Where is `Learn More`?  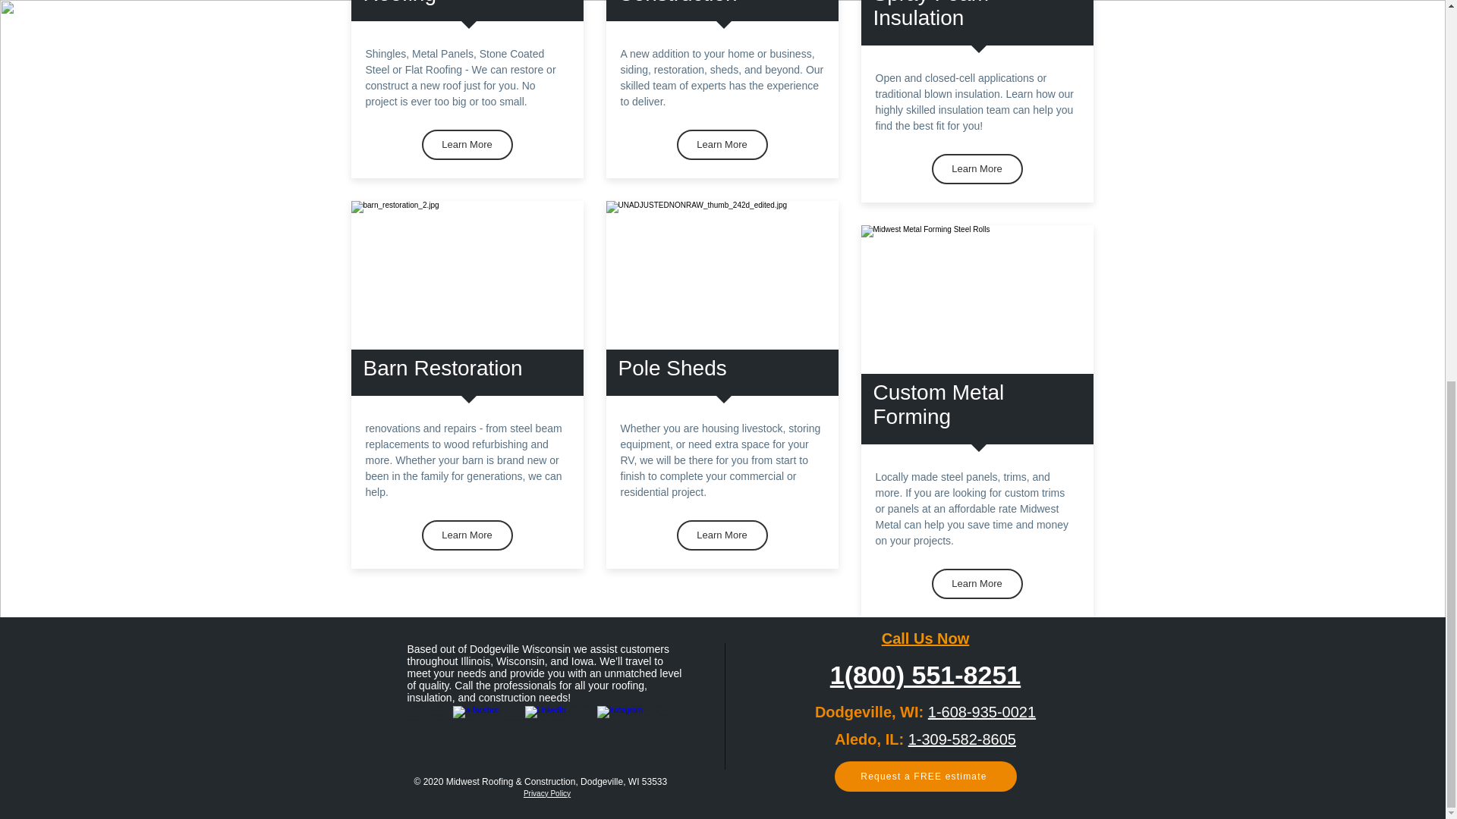
Learn More is located at coordinates (722, 535).